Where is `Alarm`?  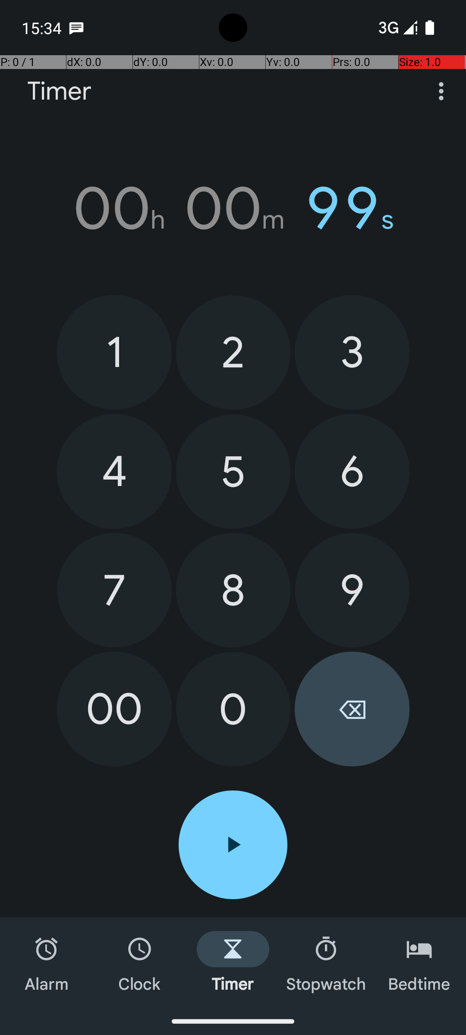
Alarm is located at coordinates (47, 963).